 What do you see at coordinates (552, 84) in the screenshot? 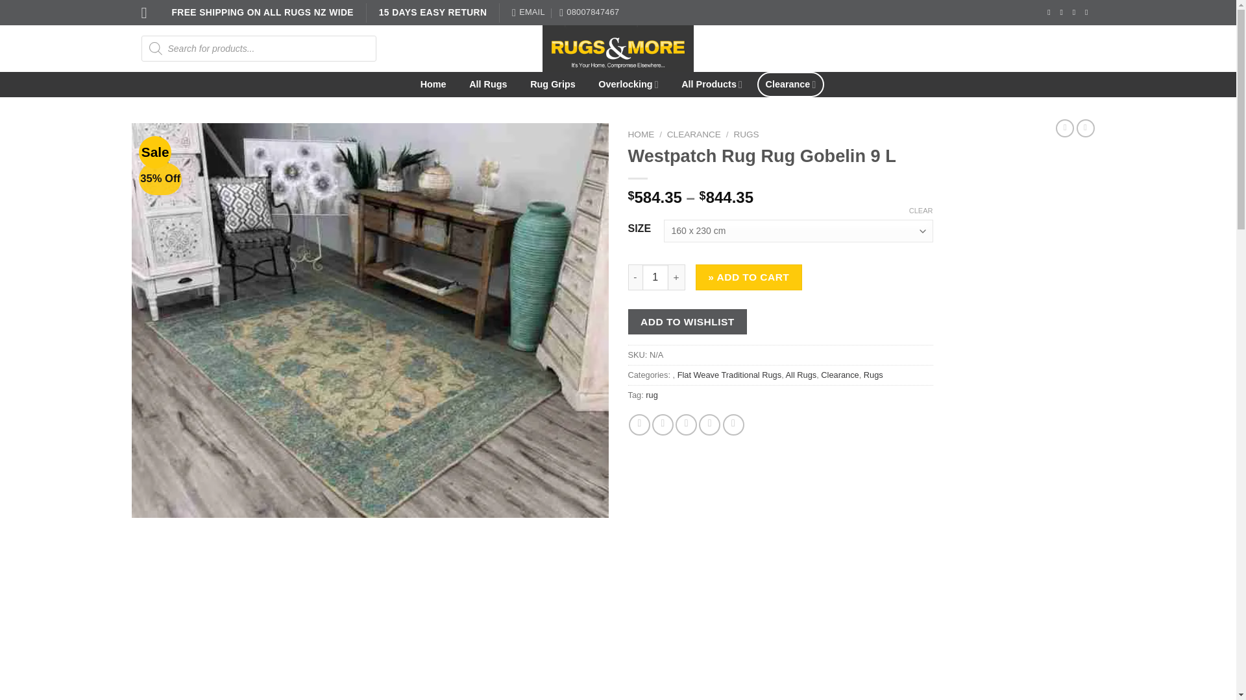
I see `Rug Grips` at bounding box center [552, 84].